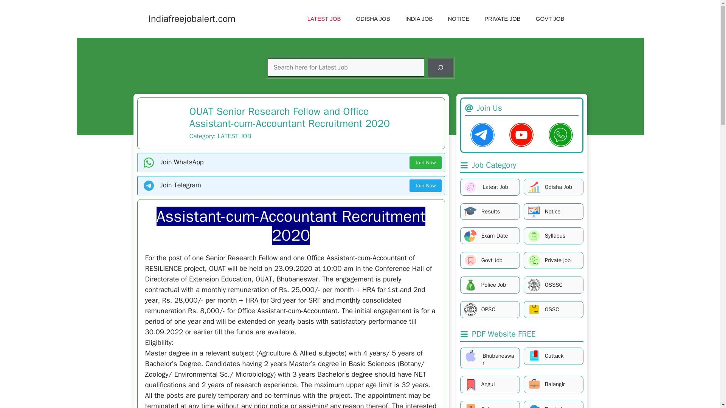 The image size is (726, 408). I want to click on GOVT JOB, so click(550, 19).